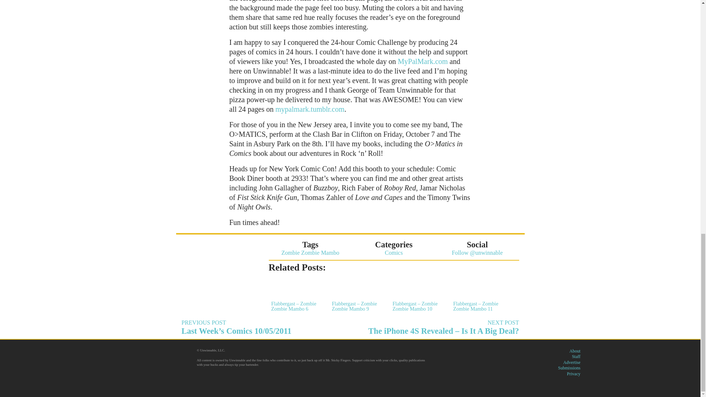 Image resolution: width=706 pixels, height=397 pixels. I want to click on MyPalMark.com, so click(423, 61).